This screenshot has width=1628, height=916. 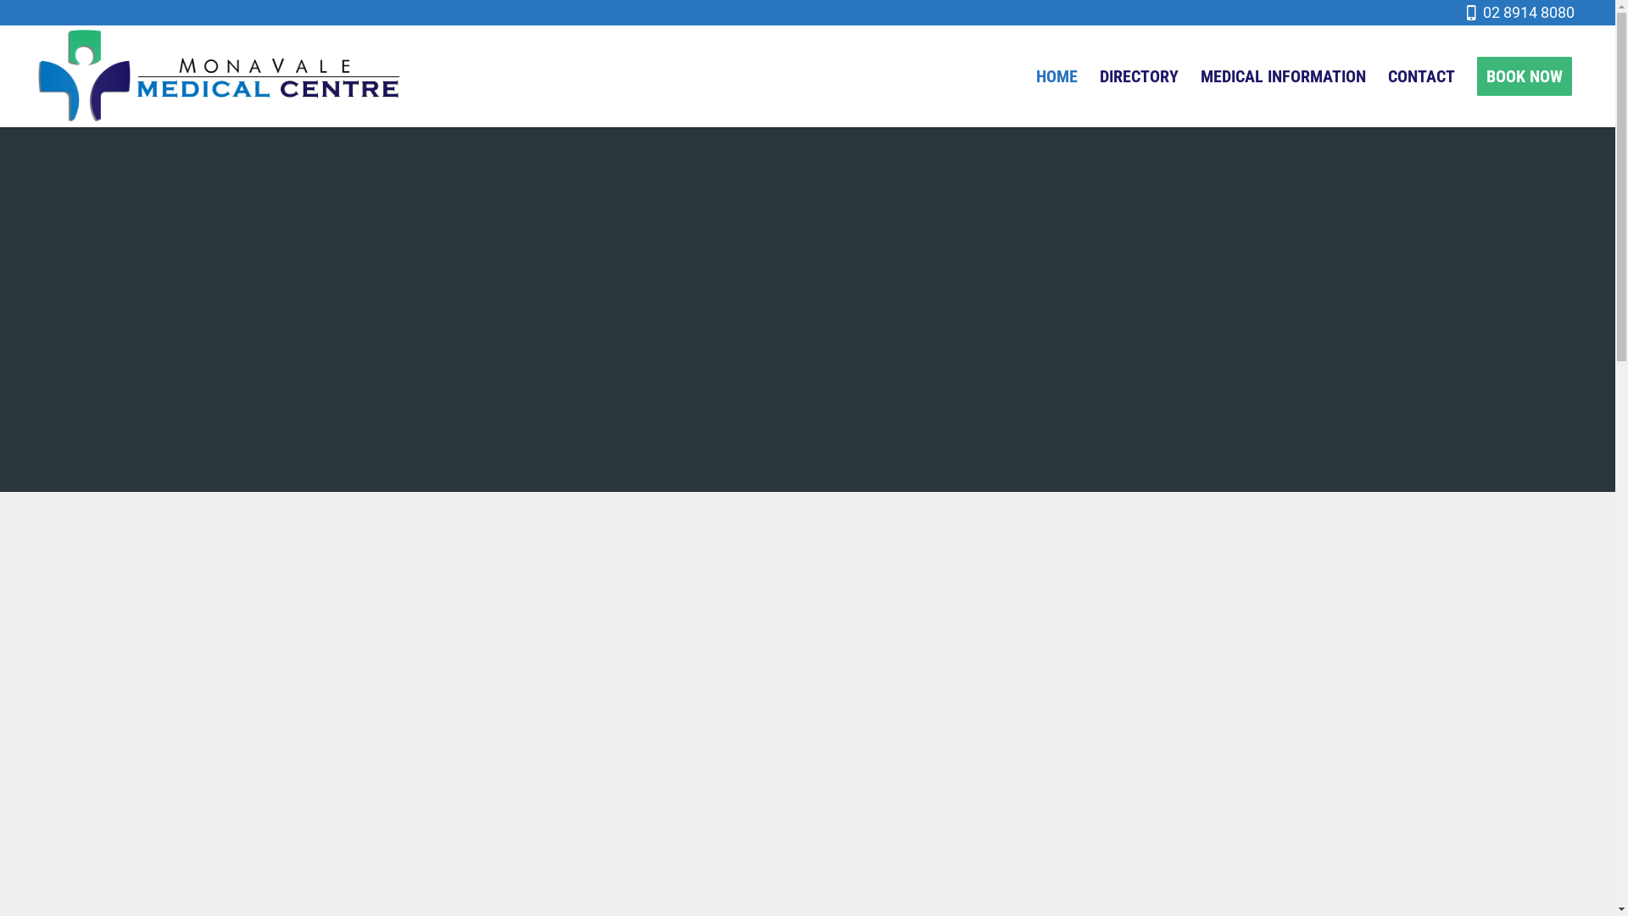 What do you see at coordinates (1533, 12) in the screenshot?
I see `02 8914 8080` at bounding box center [1533, 12].